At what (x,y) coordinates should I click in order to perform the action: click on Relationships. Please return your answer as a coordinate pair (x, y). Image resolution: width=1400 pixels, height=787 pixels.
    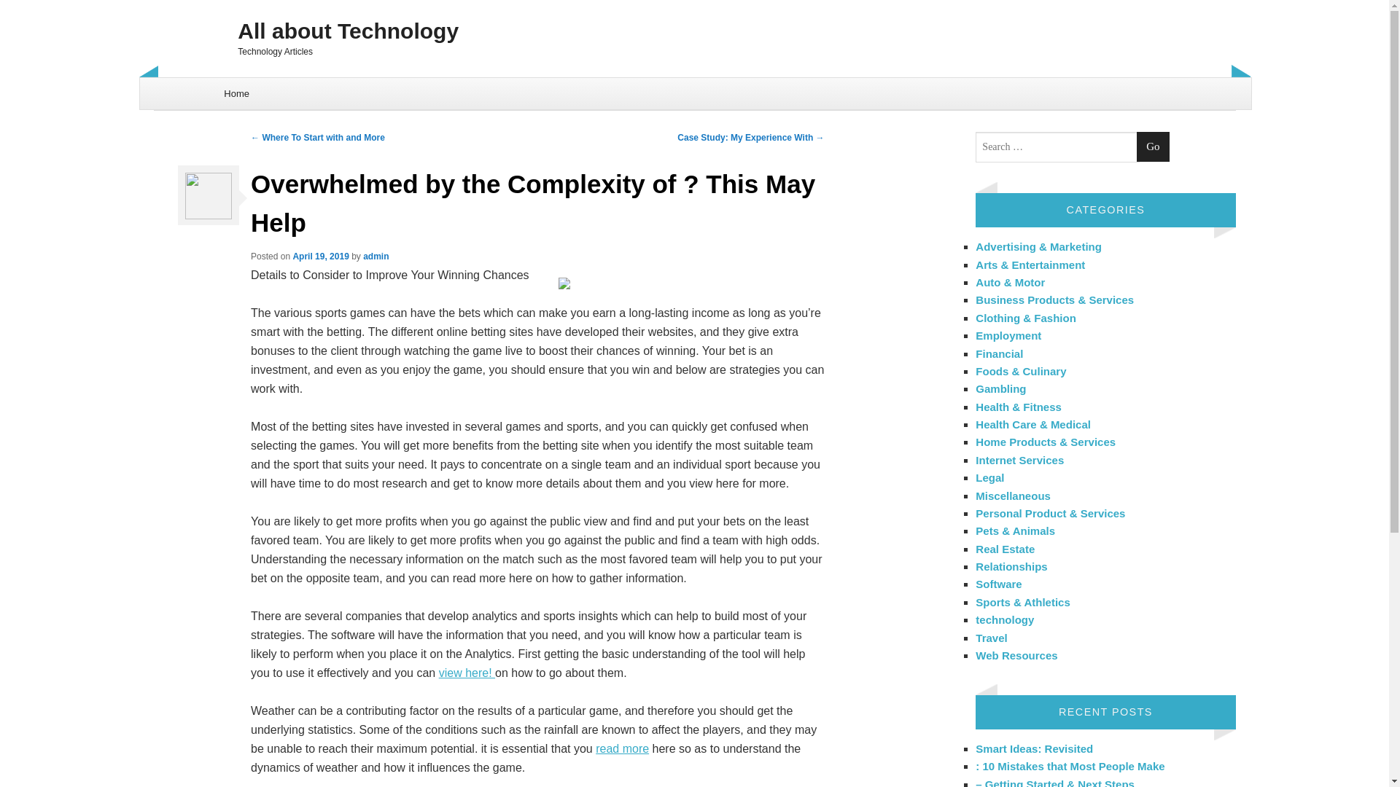
    Looking at the image, I should click on (1011, 566).